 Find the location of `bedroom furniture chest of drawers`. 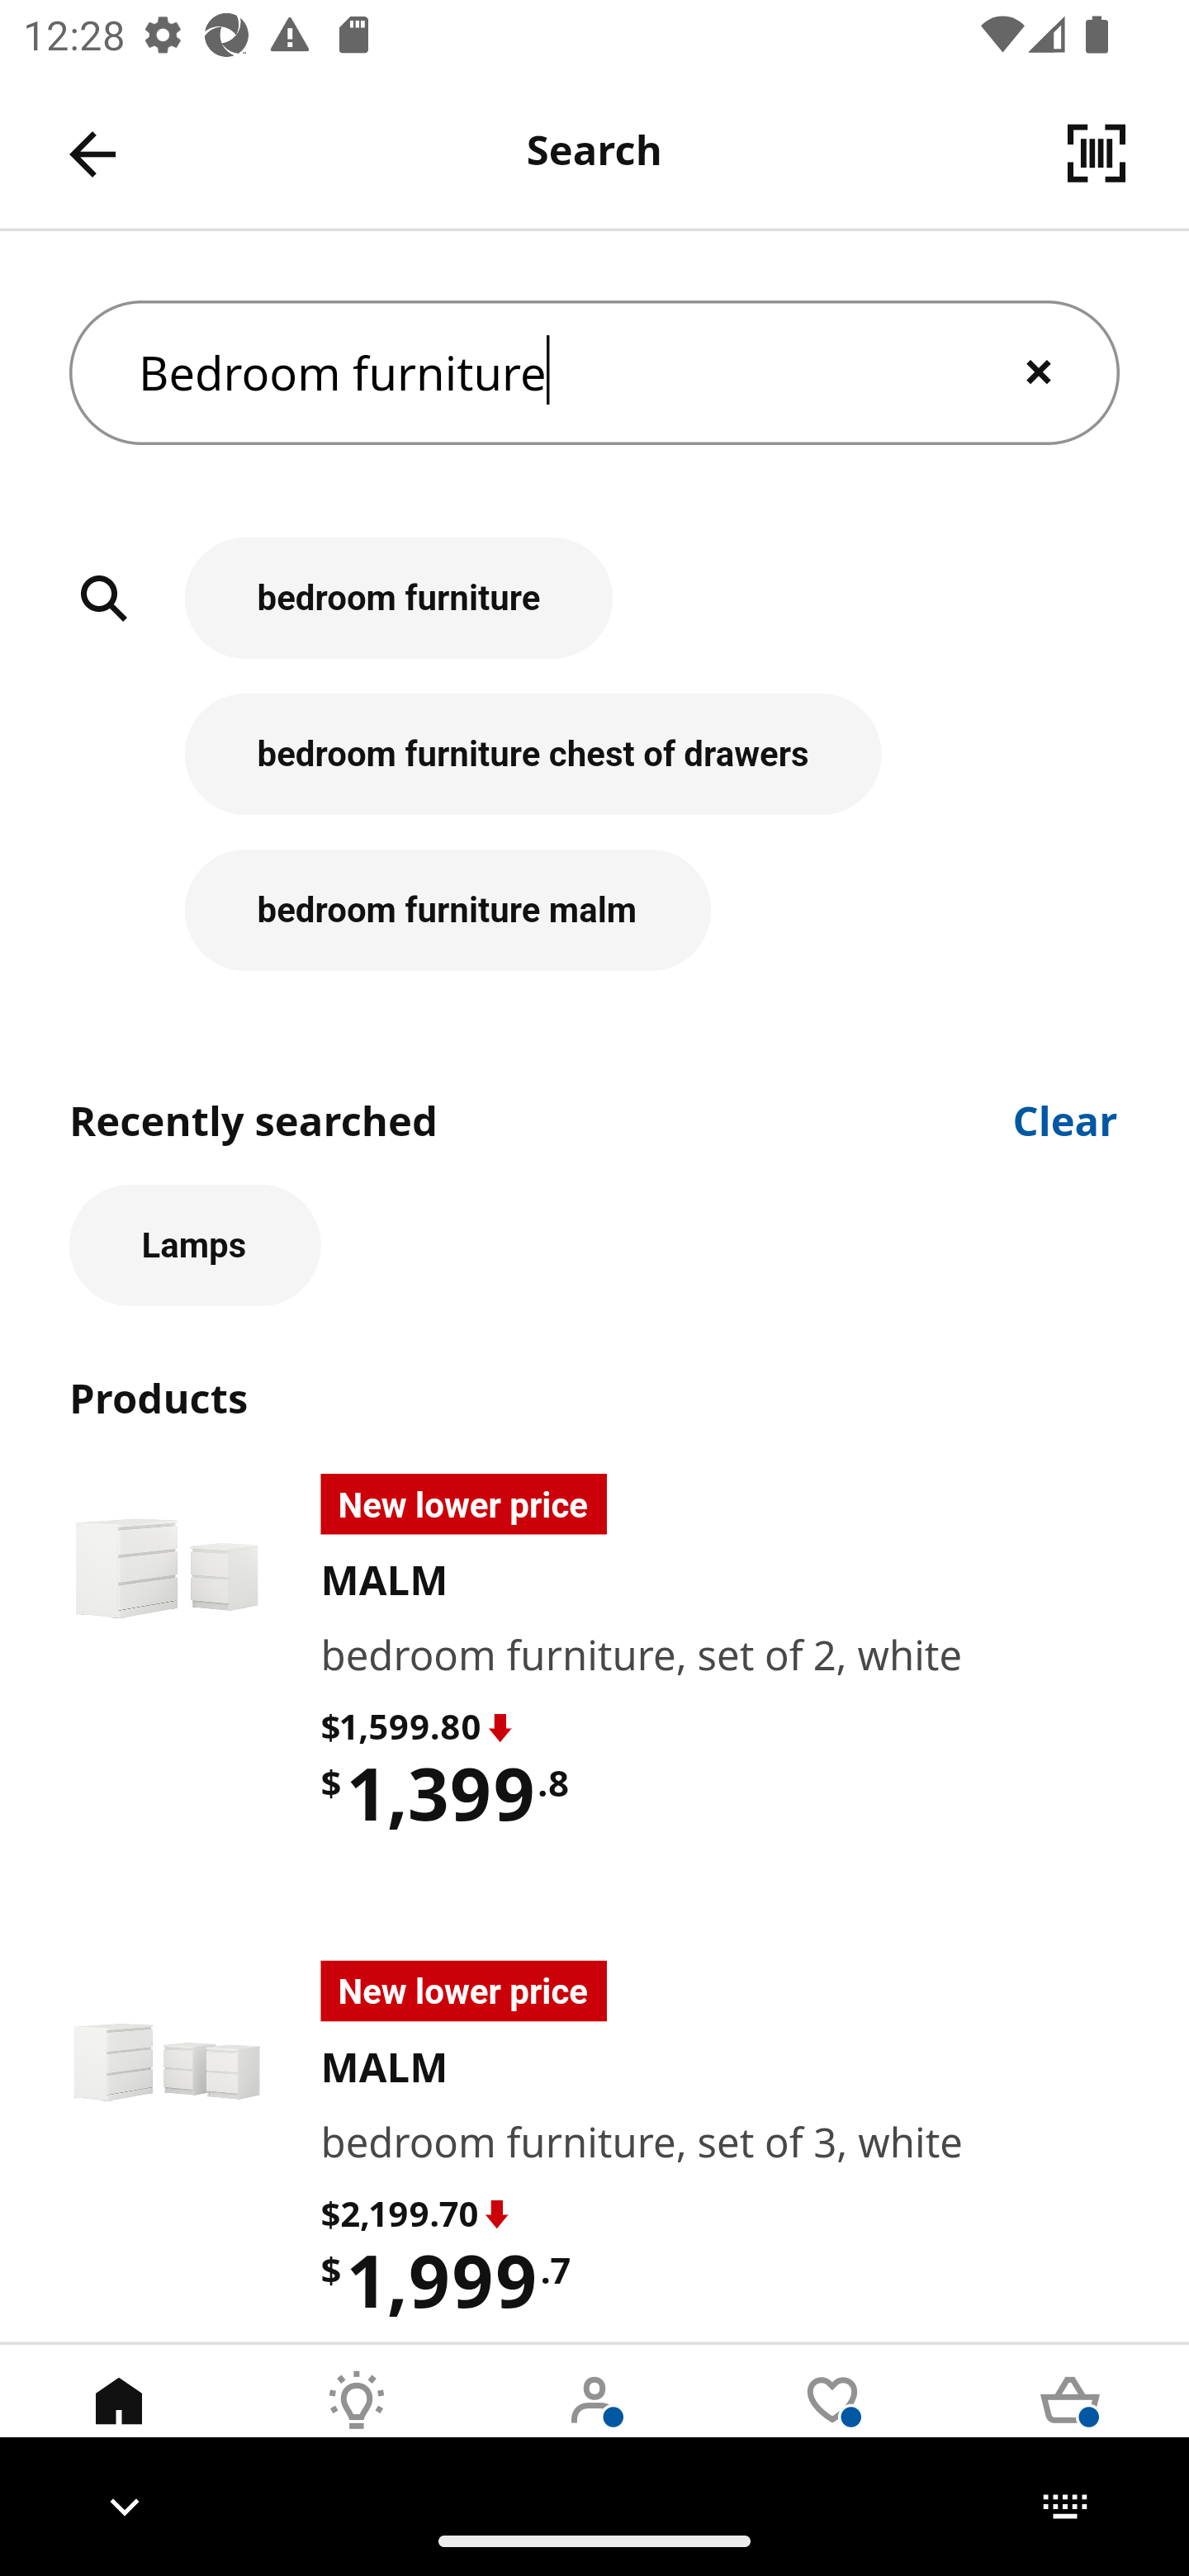

bedroom furniture chest of drawers is located at coordinates (594, 771).